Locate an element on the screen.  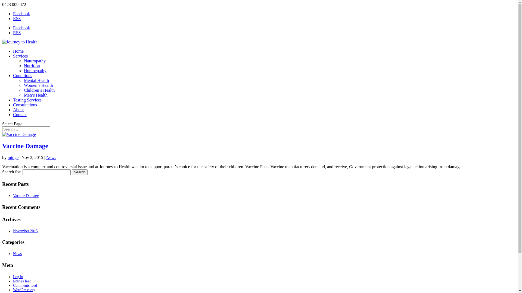
About is located at coordinates (18, 110).